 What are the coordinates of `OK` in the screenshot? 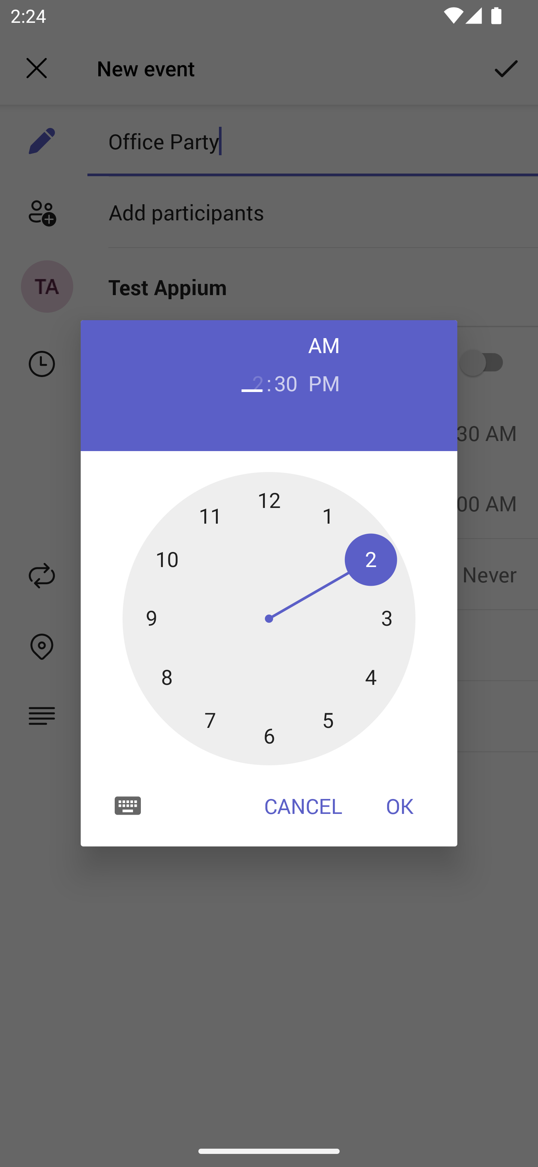 It's located at (400, 806).